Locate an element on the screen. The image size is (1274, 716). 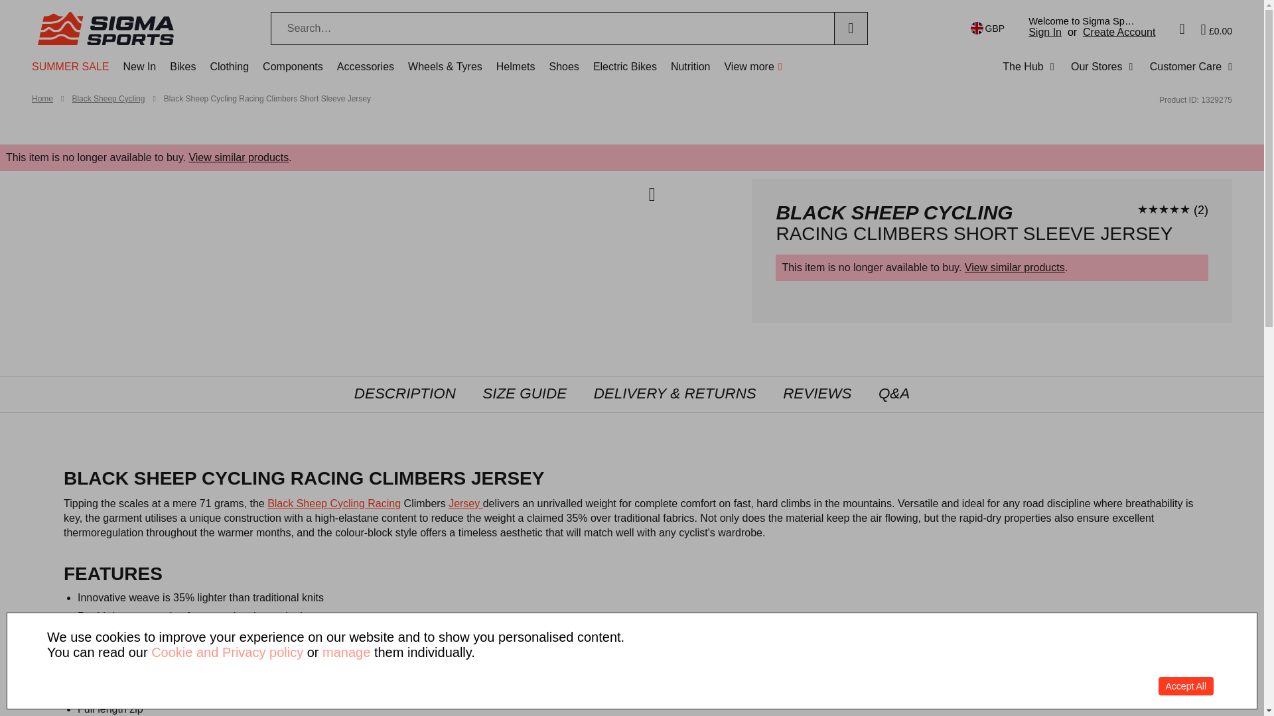
SIZE GUIDE is located at coordinates (524, 394).